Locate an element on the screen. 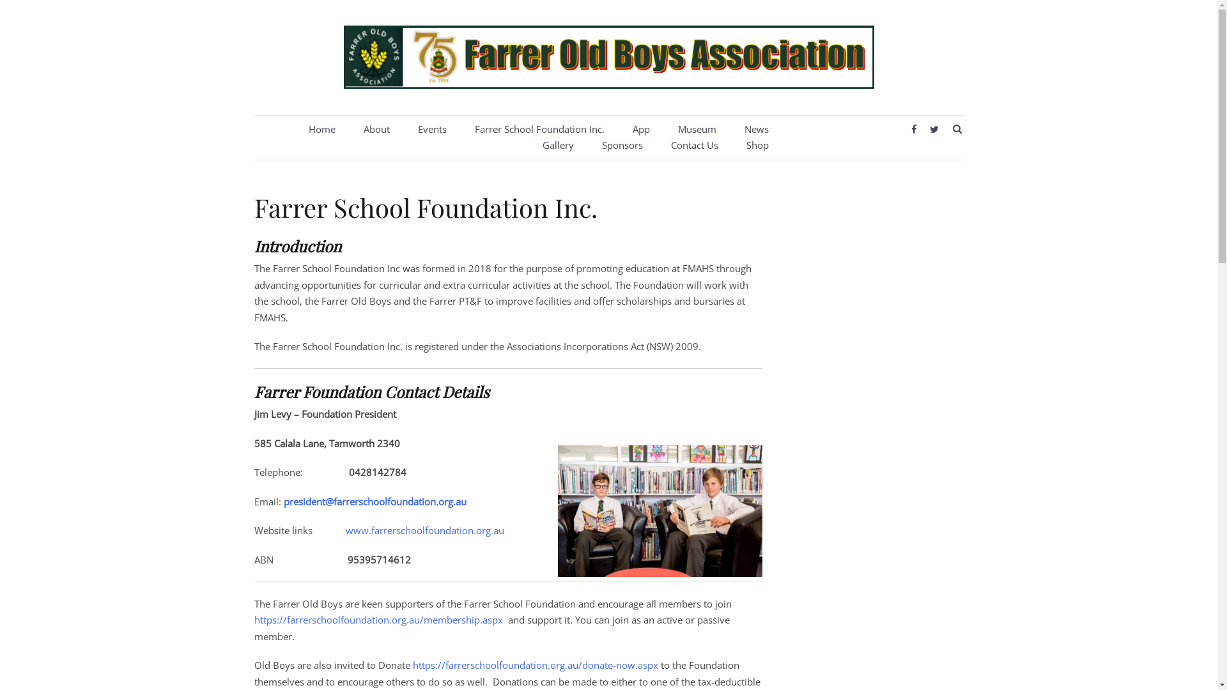 Image resolution: width=1227 pixels, height=690 pixels. https://farrerschoolfoundation.org.au/membership.aspx is located at coordinates (378, 620).